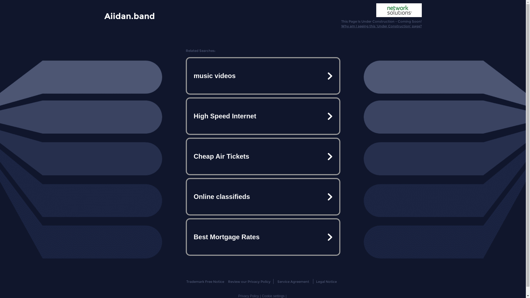 The image size is (530, 298). Describe the element at coordinates (326, 281) in the screenshot. I see `Legal Notice` at that location.